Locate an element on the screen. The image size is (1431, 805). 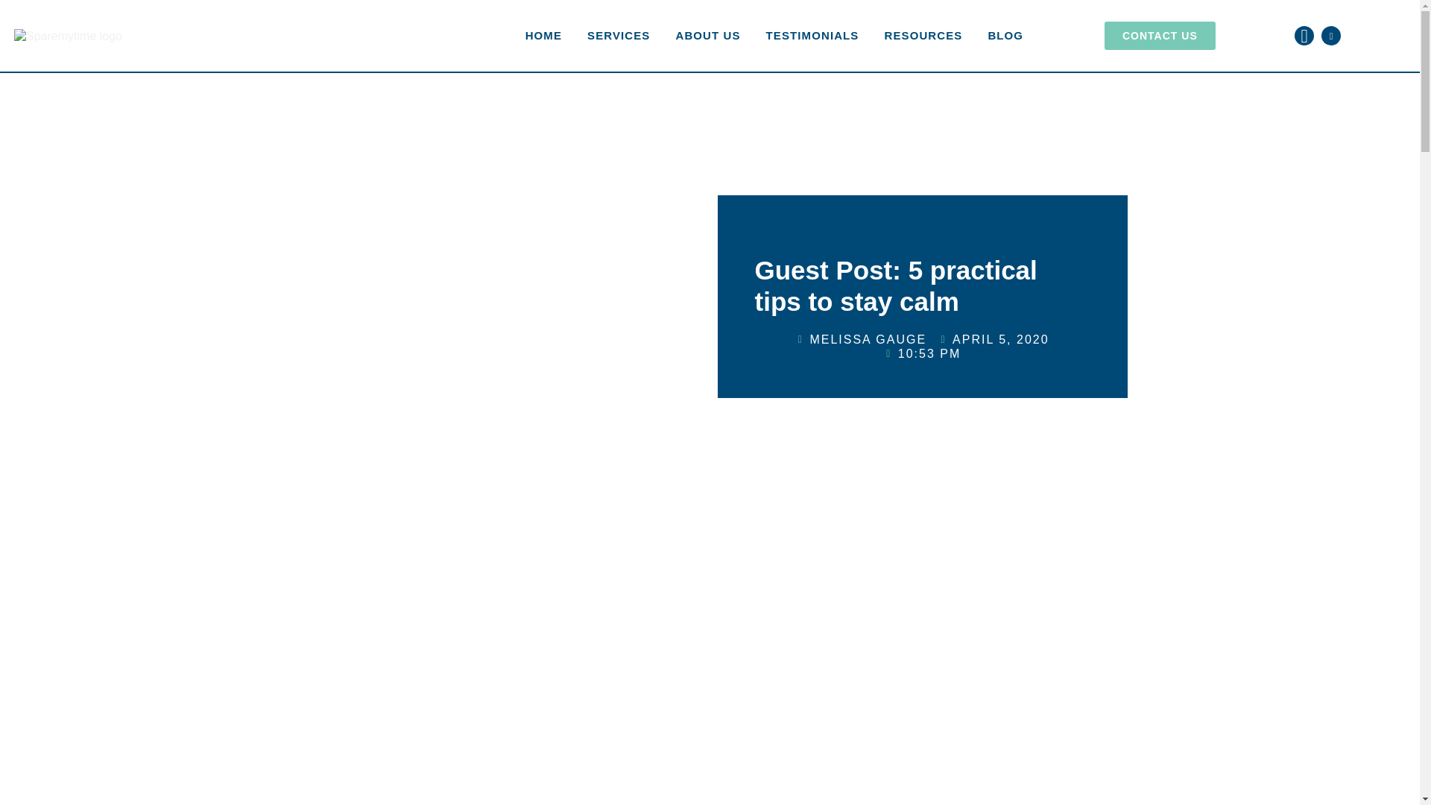
APRIL 5, 2020 is located at coordinates (994, 340).